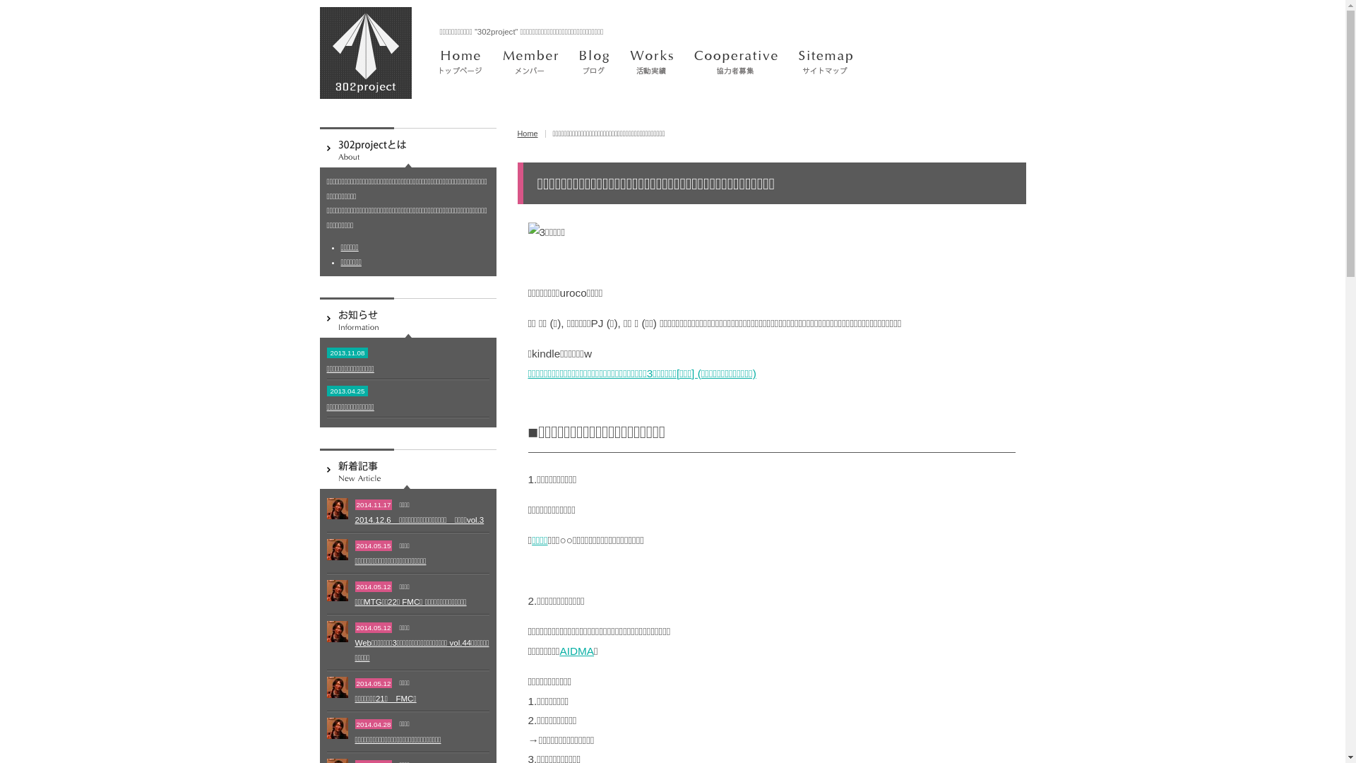  I want to click on AIDMA, so click(576, 651).